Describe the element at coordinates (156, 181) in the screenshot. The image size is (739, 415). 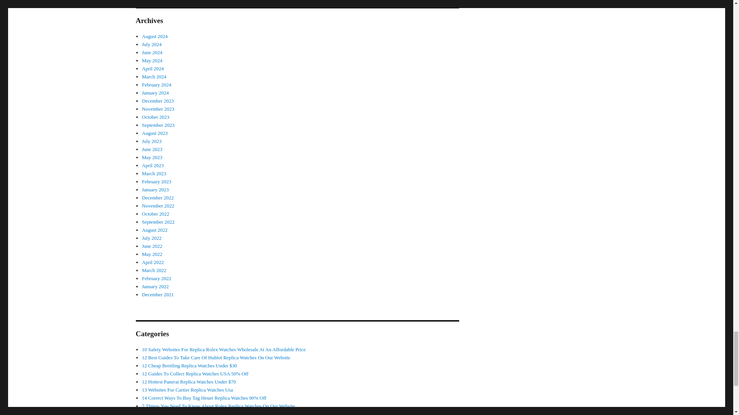
I see `February 2023` at that location.